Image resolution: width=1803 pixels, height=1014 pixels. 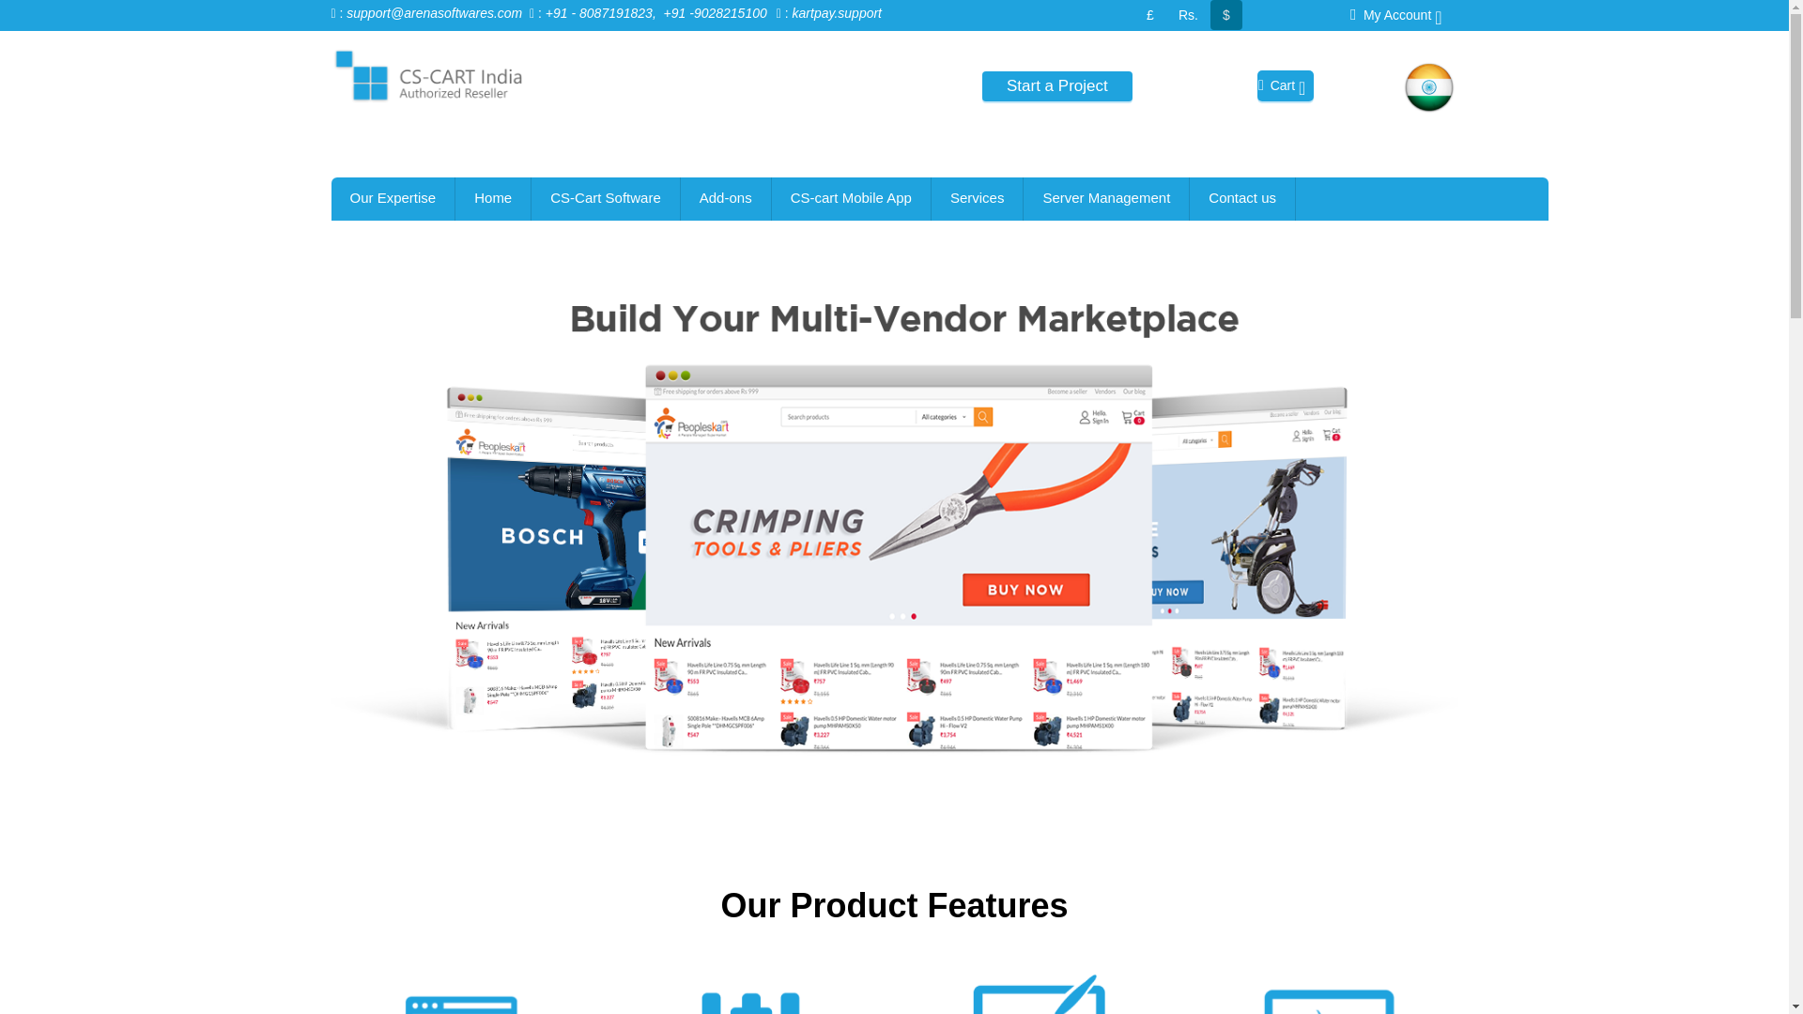 I want to click on Start a Project, so click(x=1057, y=86).